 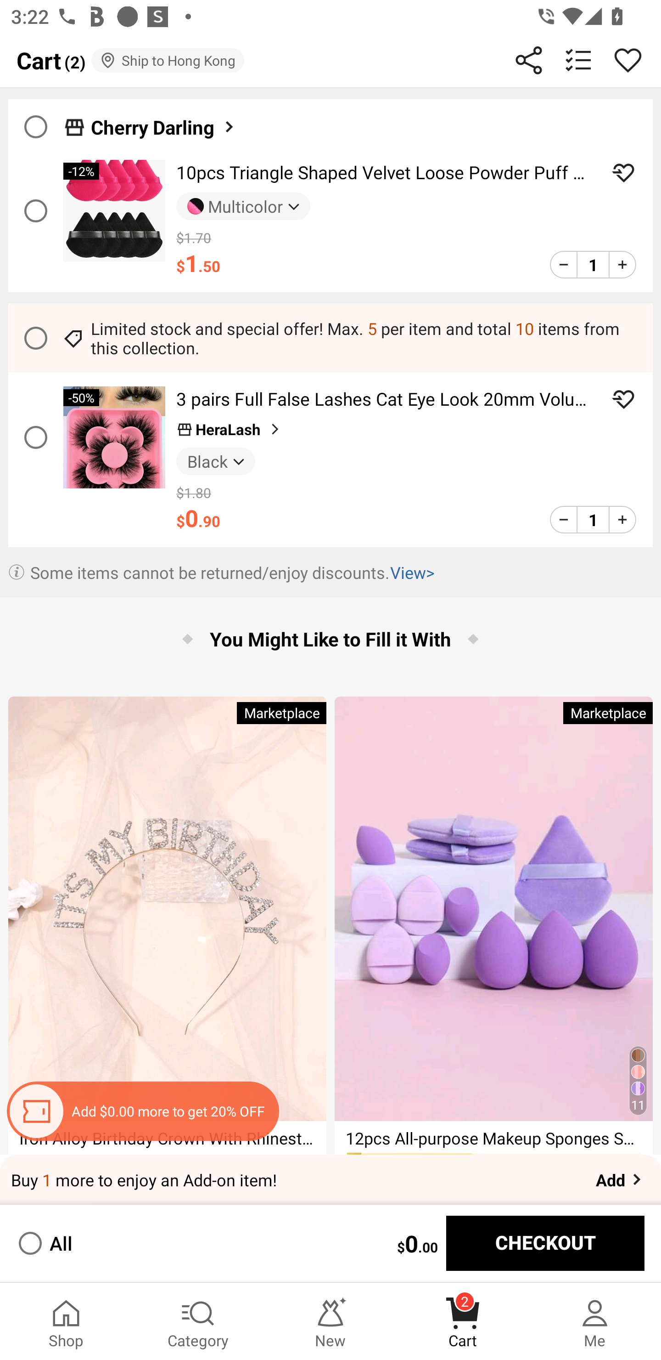 I want to click on ADD TO WISHLIST, so click(x=623, y=399).